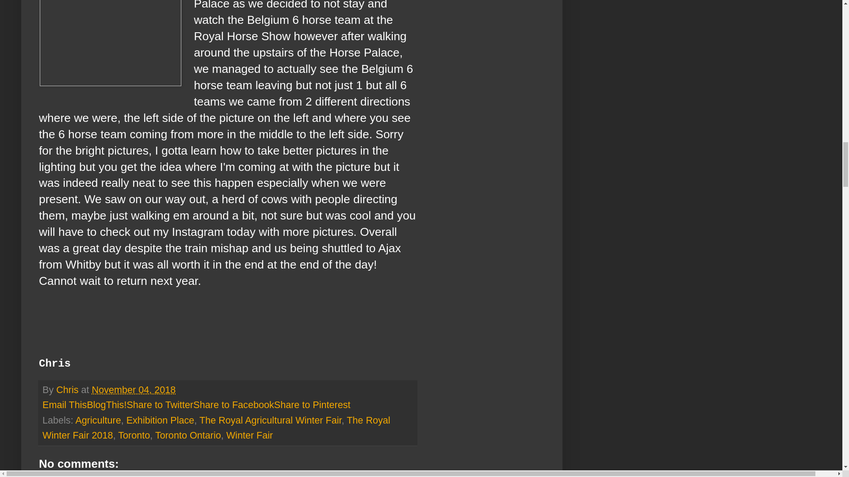 The height and width of the screenshot is (477, 849). Describe the element at coordinates (271, 420) in the screenshot. I see `The Royal Agricultural Winter Fair` at that location.